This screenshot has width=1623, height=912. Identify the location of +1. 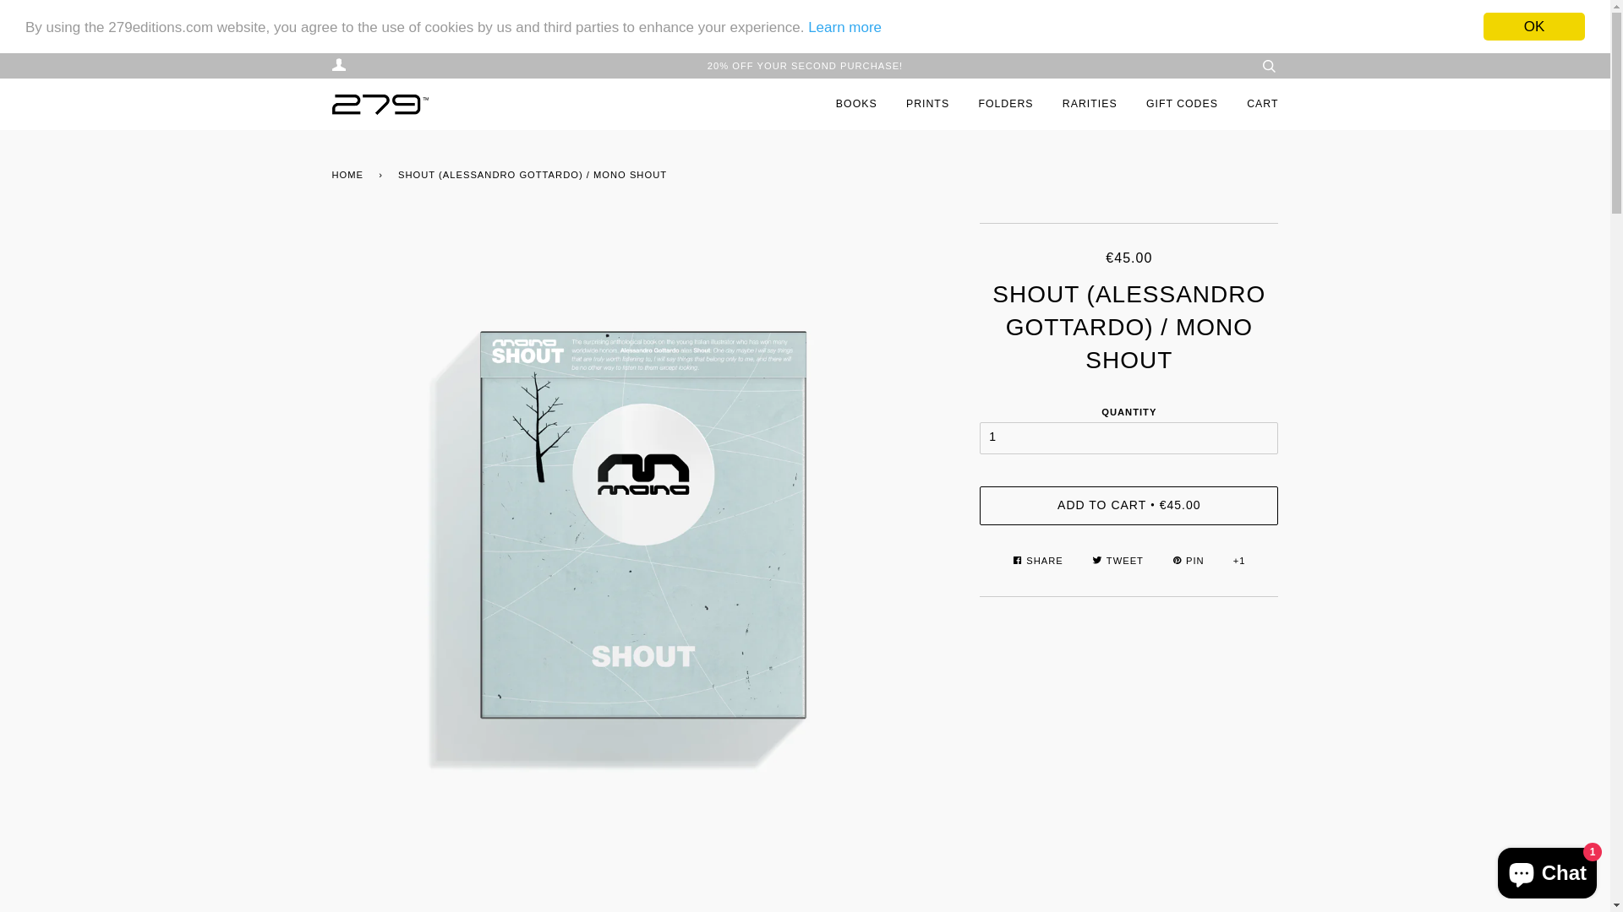
(1239, 561).